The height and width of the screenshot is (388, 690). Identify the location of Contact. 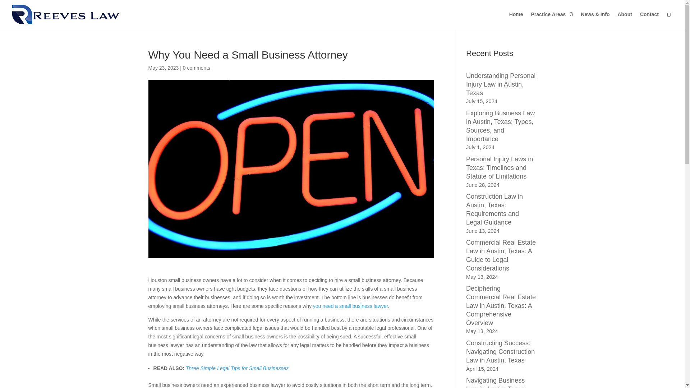
(649, 20).